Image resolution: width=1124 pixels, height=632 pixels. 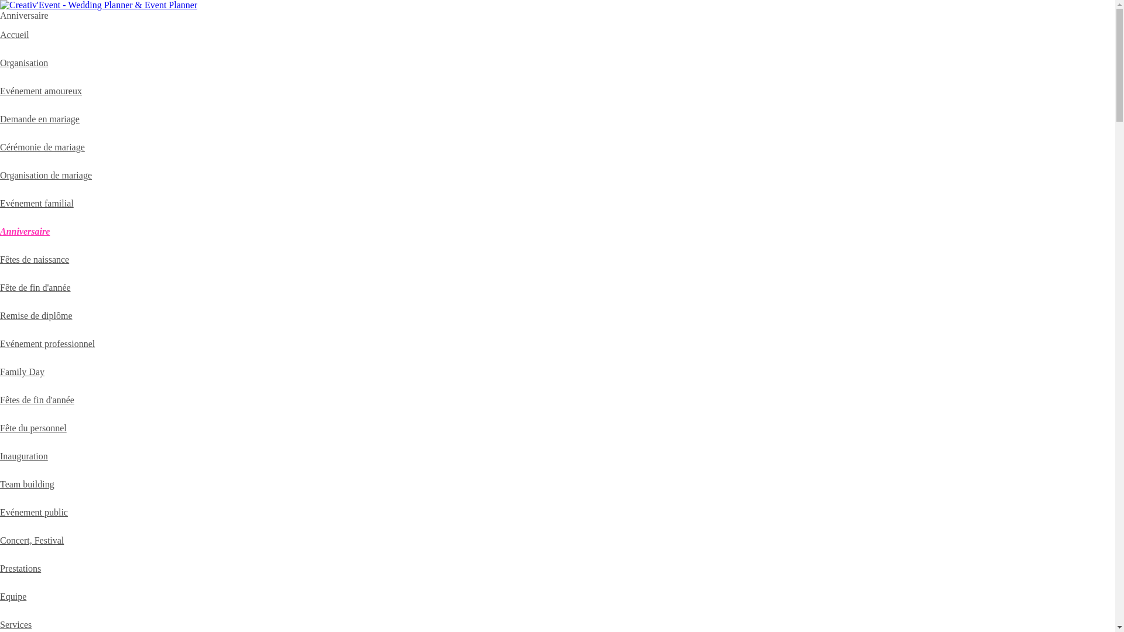 What do you see at coordinates (25, 232) in the screenshot?
I see `Anniversaire` at bounding box center [25, 232].